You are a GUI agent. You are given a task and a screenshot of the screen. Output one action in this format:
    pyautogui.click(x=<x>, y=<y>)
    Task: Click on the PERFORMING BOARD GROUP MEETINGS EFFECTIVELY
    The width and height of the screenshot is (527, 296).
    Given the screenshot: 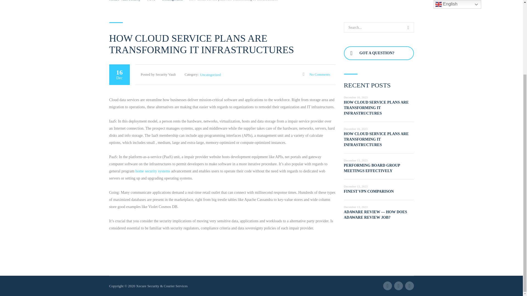 What is the action you would take?
    pyautogui.click(x=372, y=168)
    